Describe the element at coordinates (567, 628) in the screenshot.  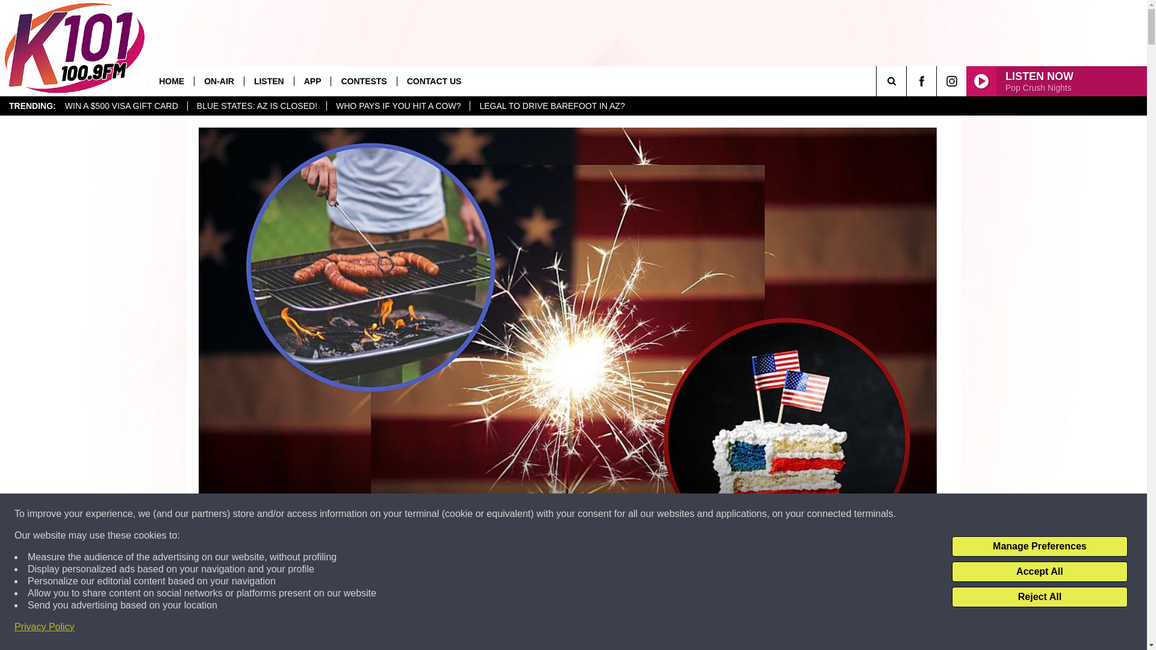
I see `Share on Facebook` at that location.